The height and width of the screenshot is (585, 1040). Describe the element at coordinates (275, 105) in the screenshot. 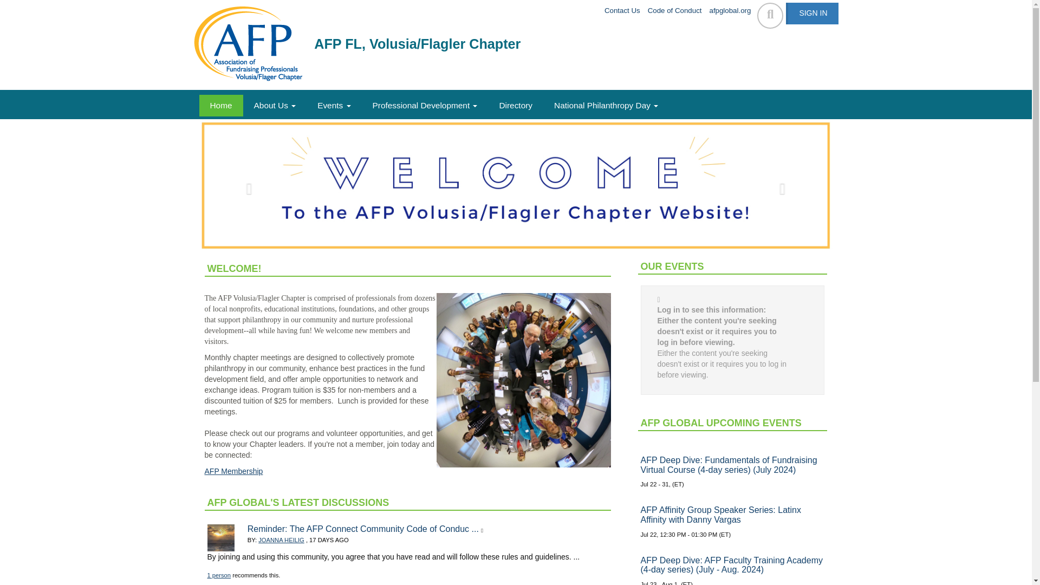

I see `About Us` at that location.